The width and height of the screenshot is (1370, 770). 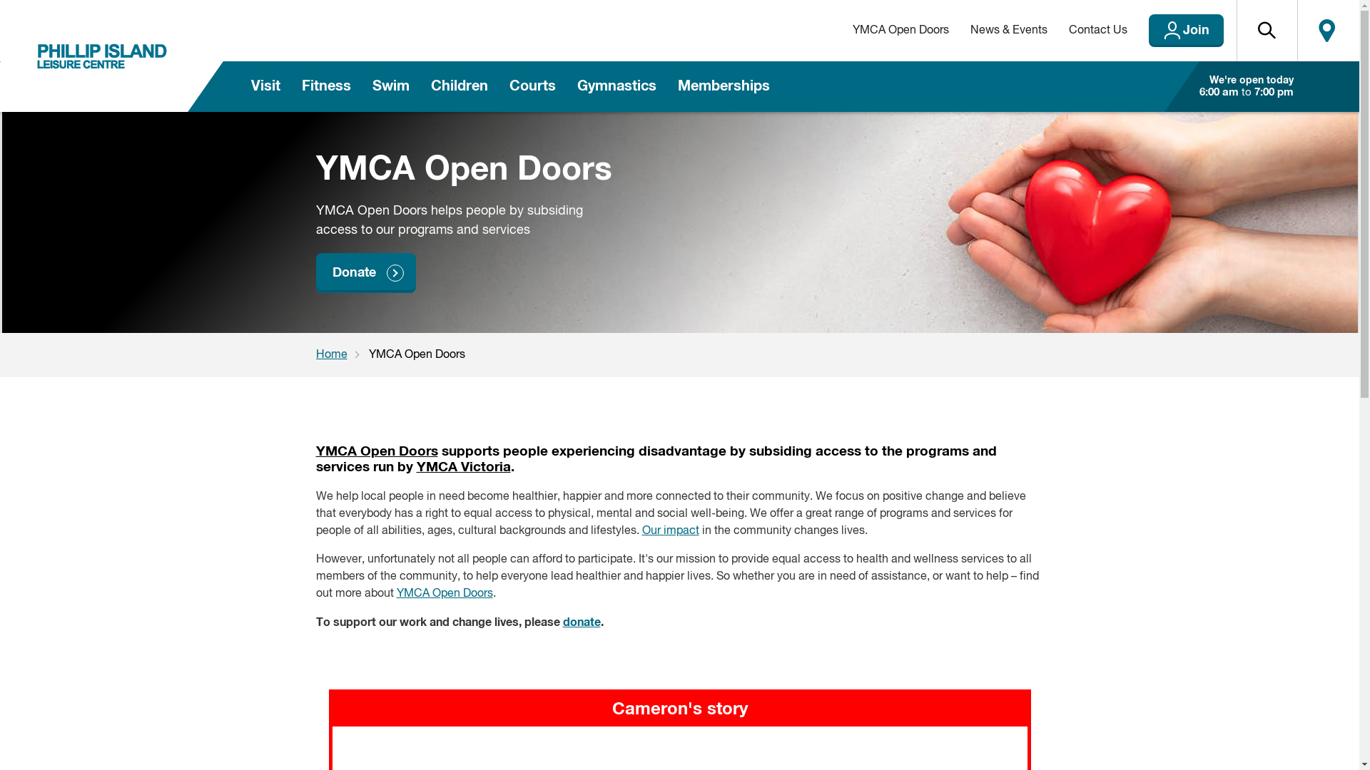 I want to click on donate, so click(x=581, y=622).